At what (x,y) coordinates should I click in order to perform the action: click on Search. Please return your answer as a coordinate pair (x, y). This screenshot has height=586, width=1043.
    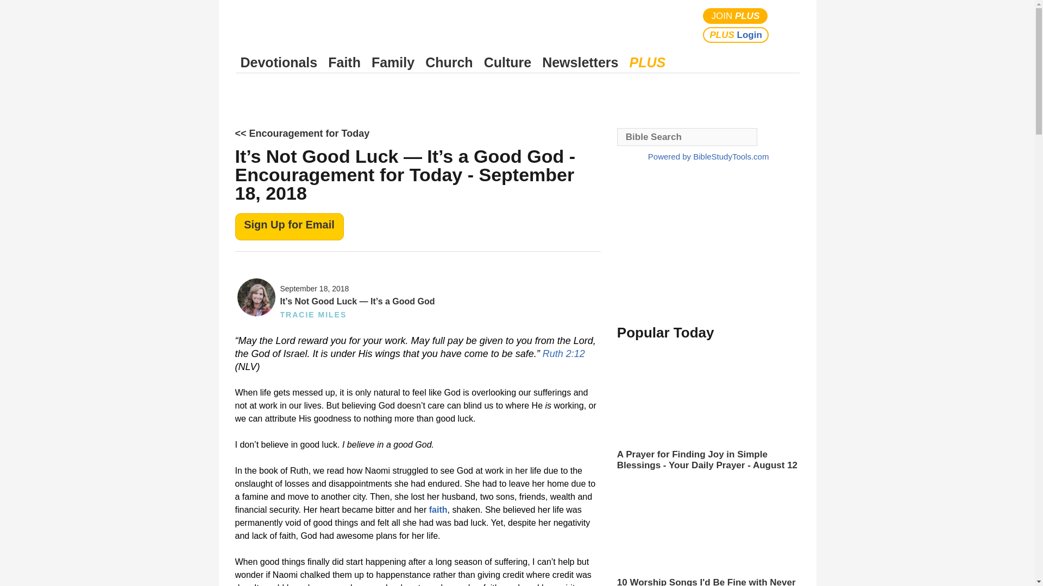
    Looking at the image, I should click on (789, 25).